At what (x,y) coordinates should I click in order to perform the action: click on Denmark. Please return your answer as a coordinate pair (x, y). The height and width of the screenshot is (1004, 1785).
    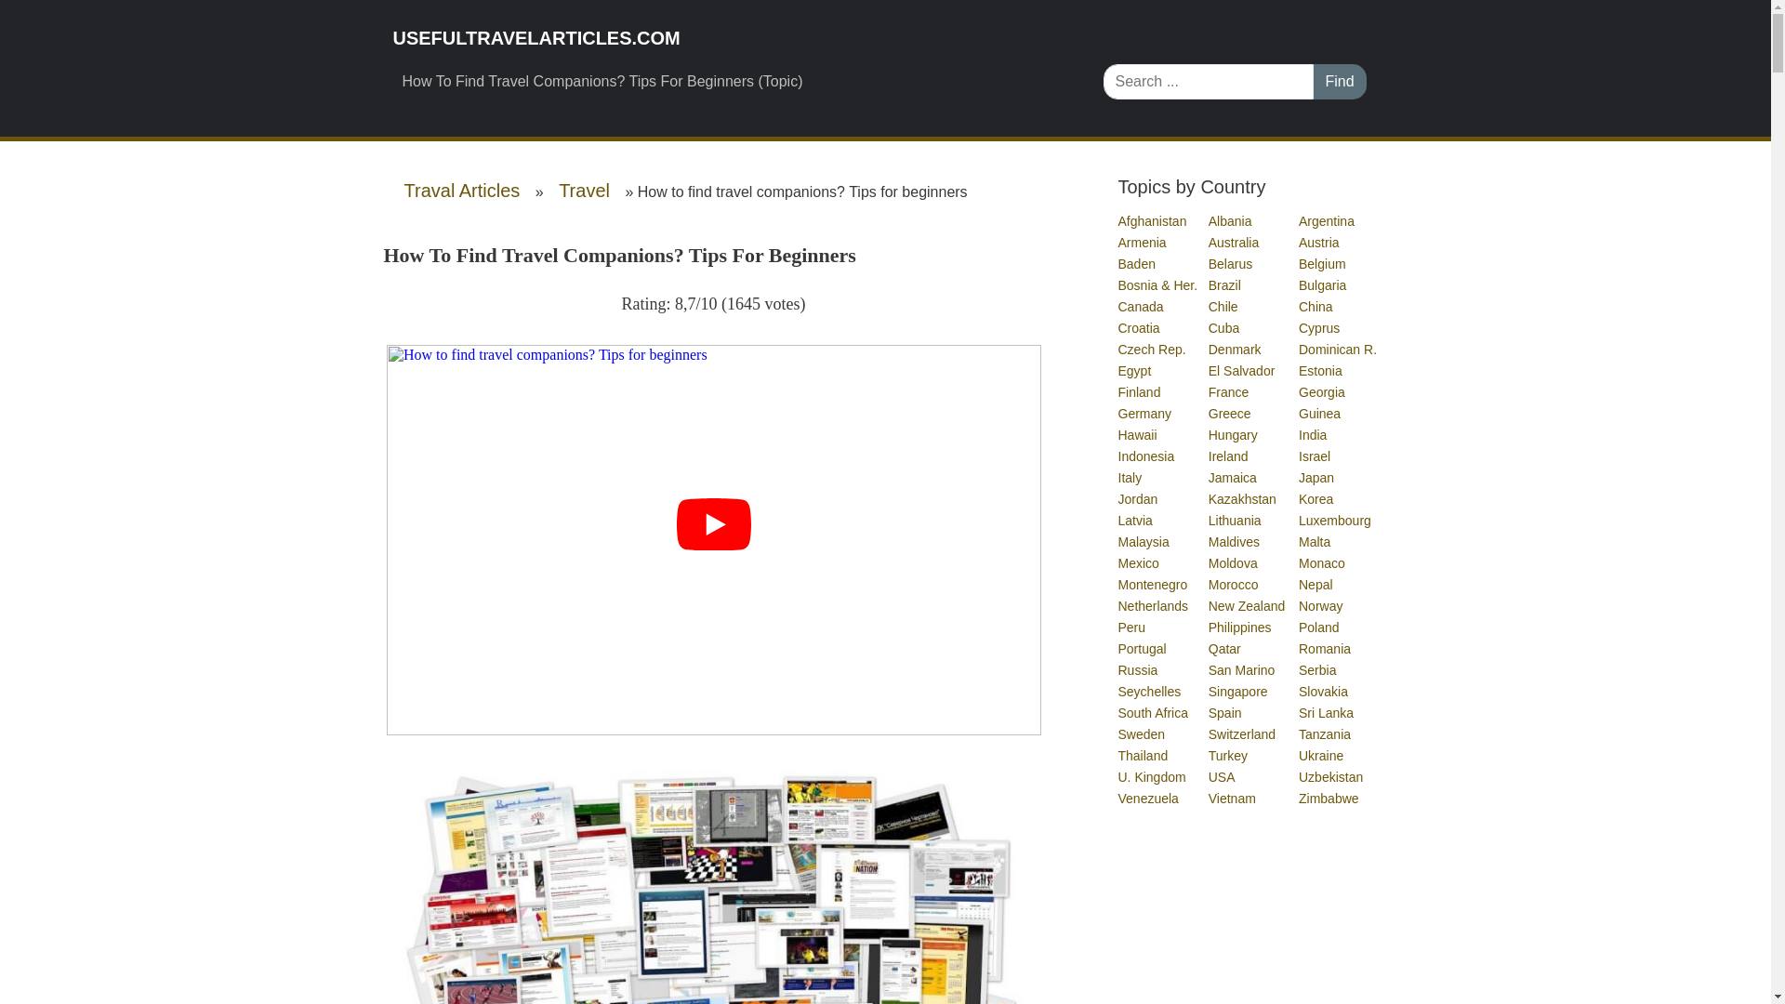
    Looking at the image, I should click on (1236, 350).